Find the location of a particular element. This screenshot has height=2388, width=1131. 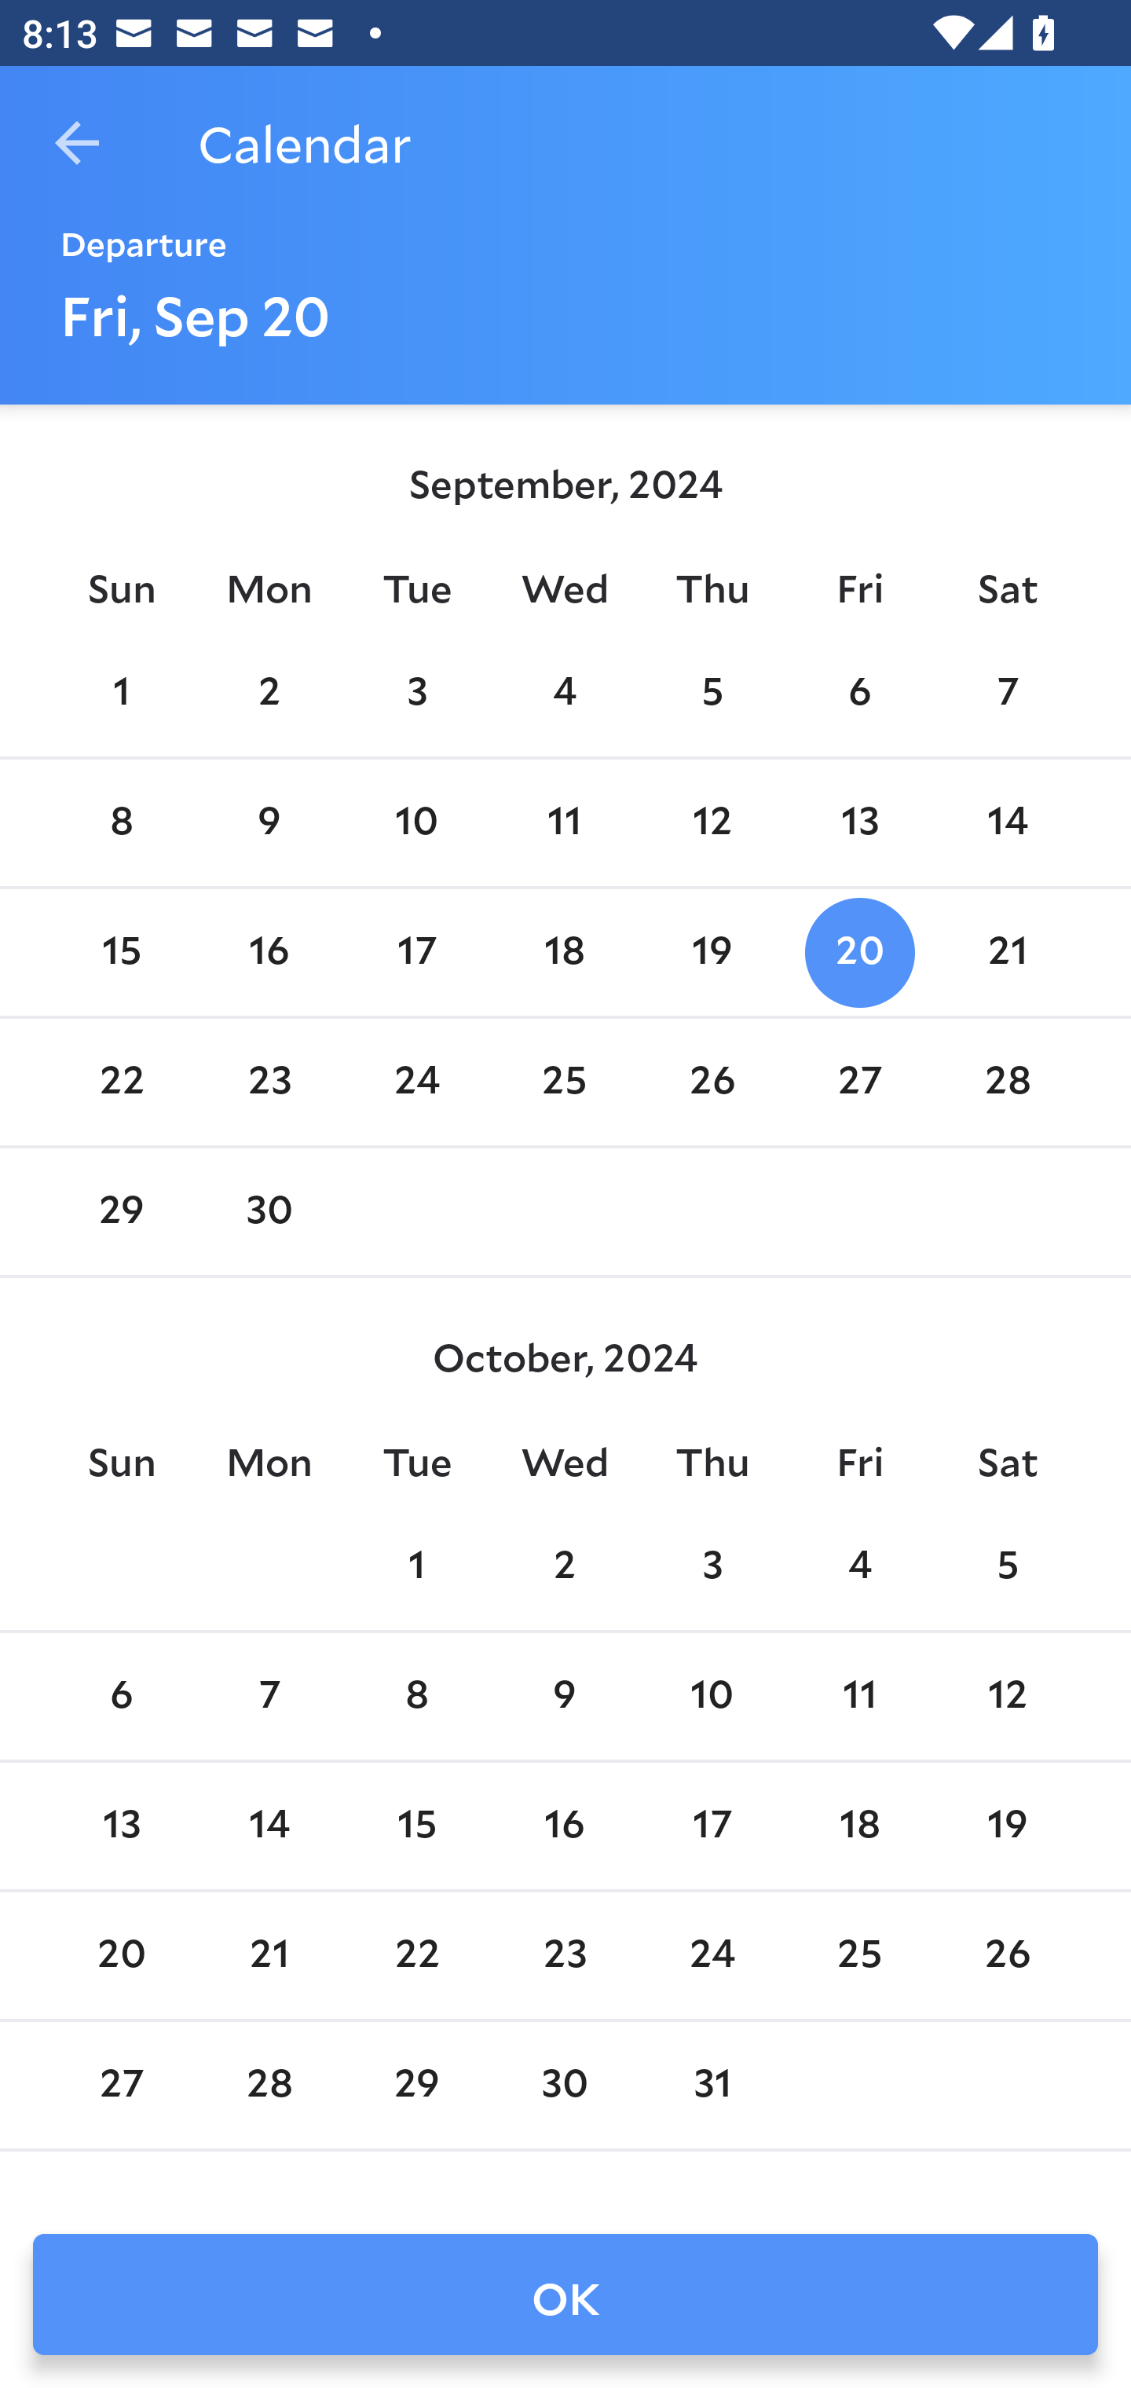

14 is located at coordinates (1007, 823).